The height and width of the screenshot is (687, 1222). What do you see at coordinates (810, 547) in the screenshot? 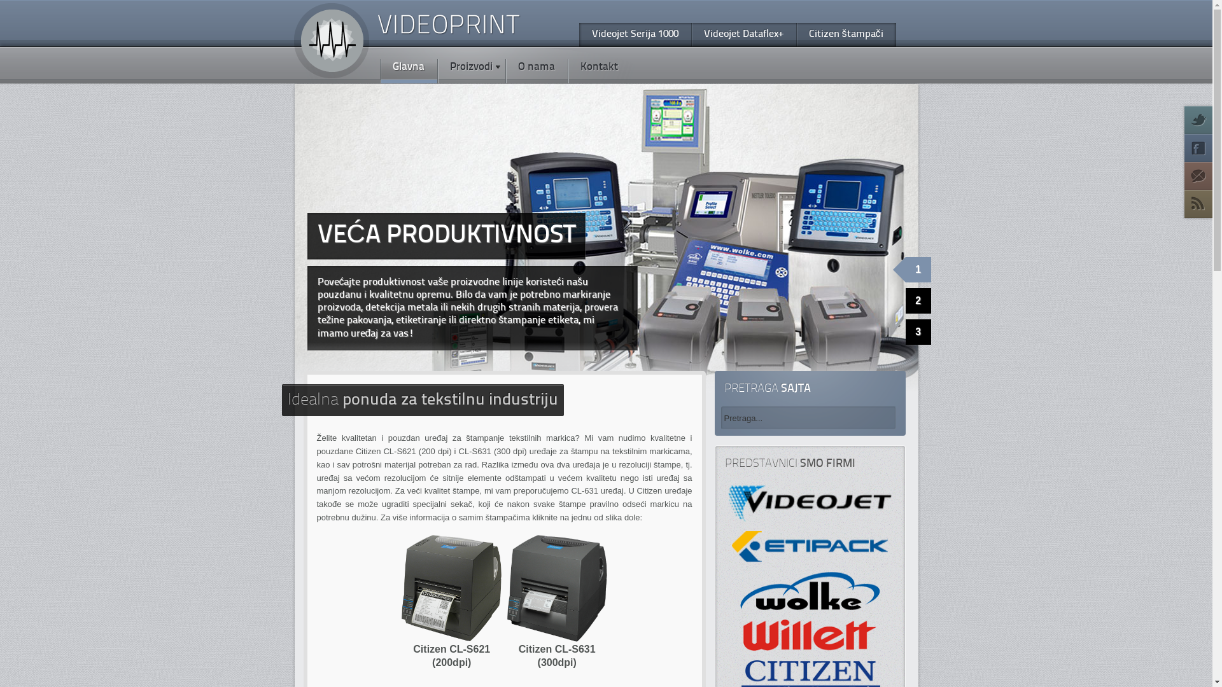
I see `Etipack` at bounding box center [810, 547].